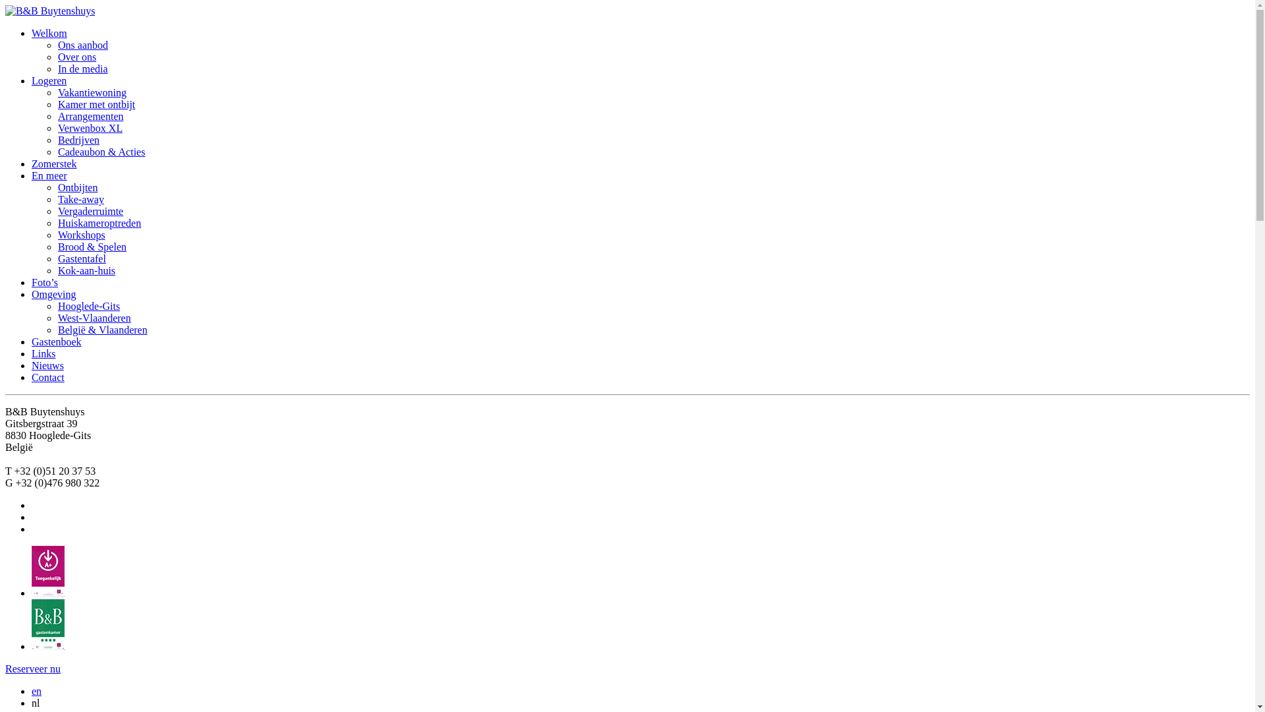 Image resolution: width=1265 pixels, height=712 pixels. I want to click on en, so click(37, 691).